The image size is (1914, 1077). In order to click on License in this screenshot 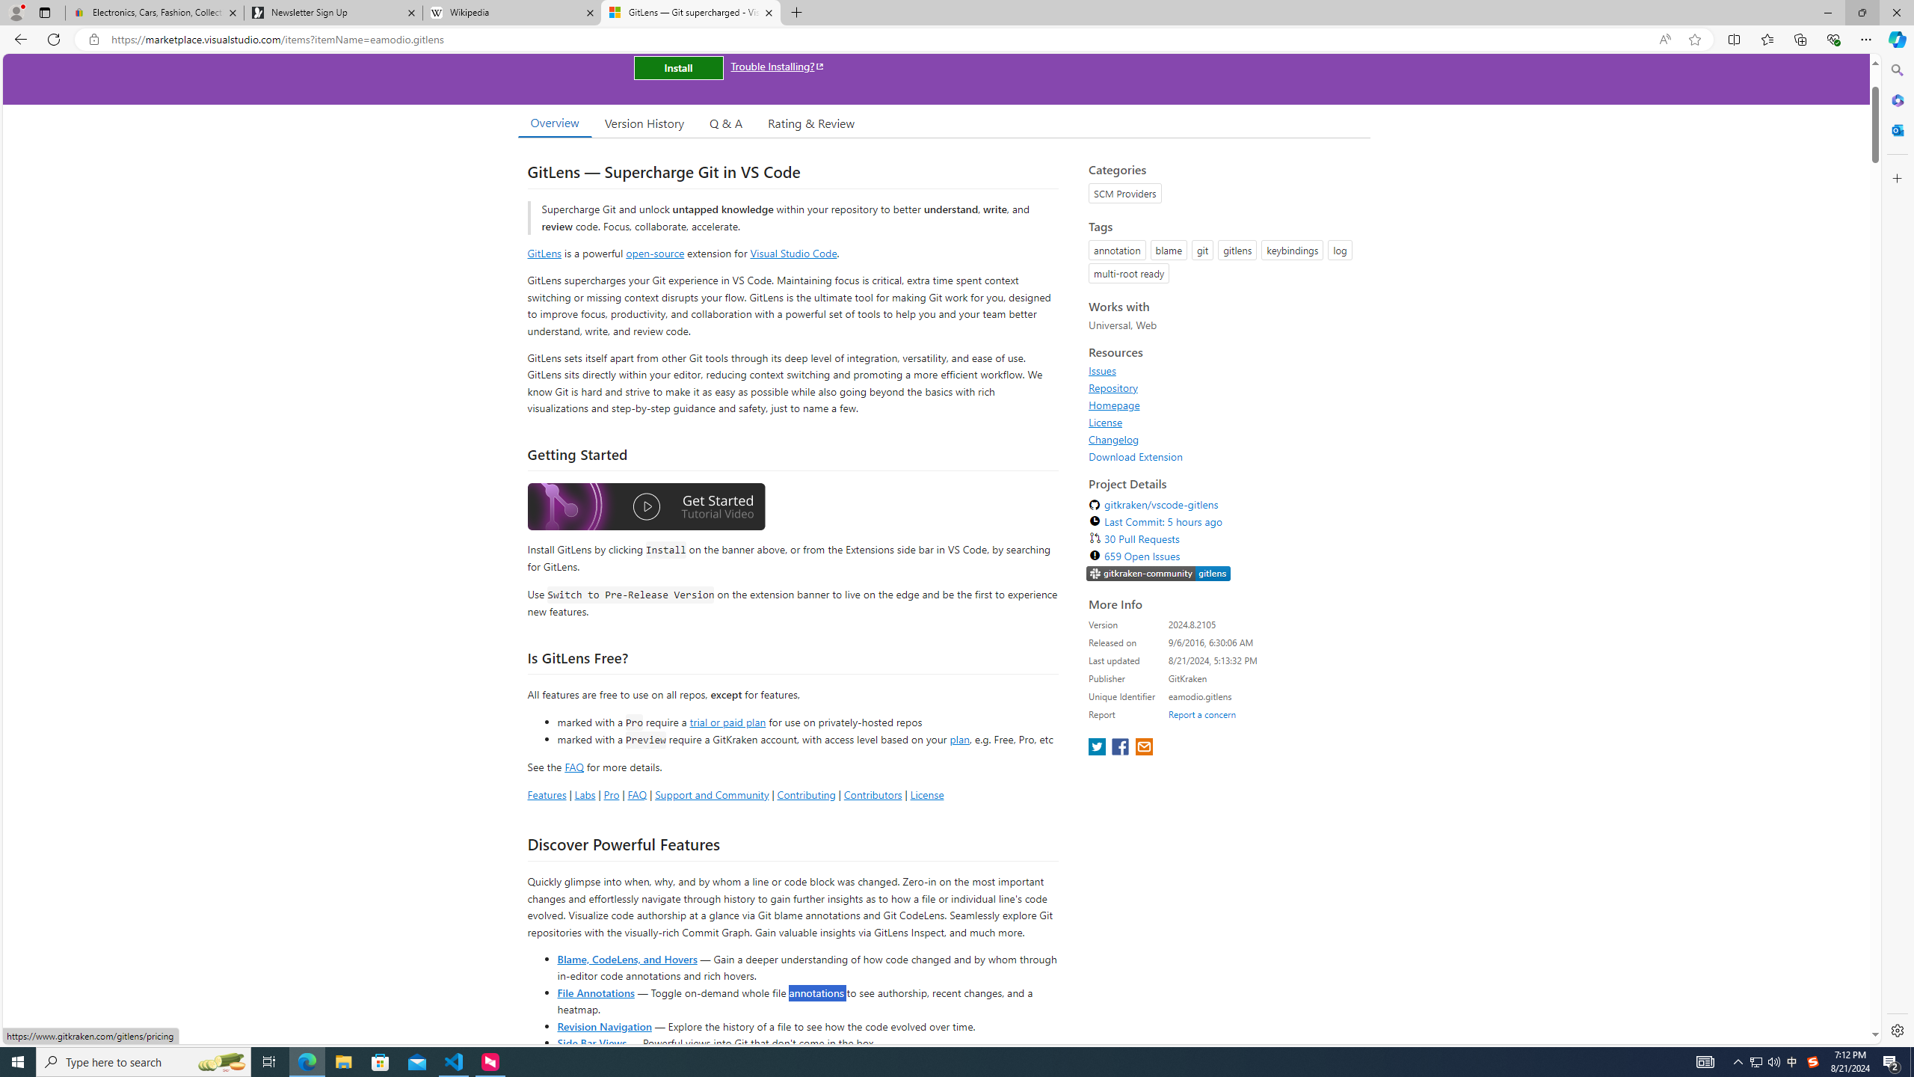, I will do `click(1225, 422)`.